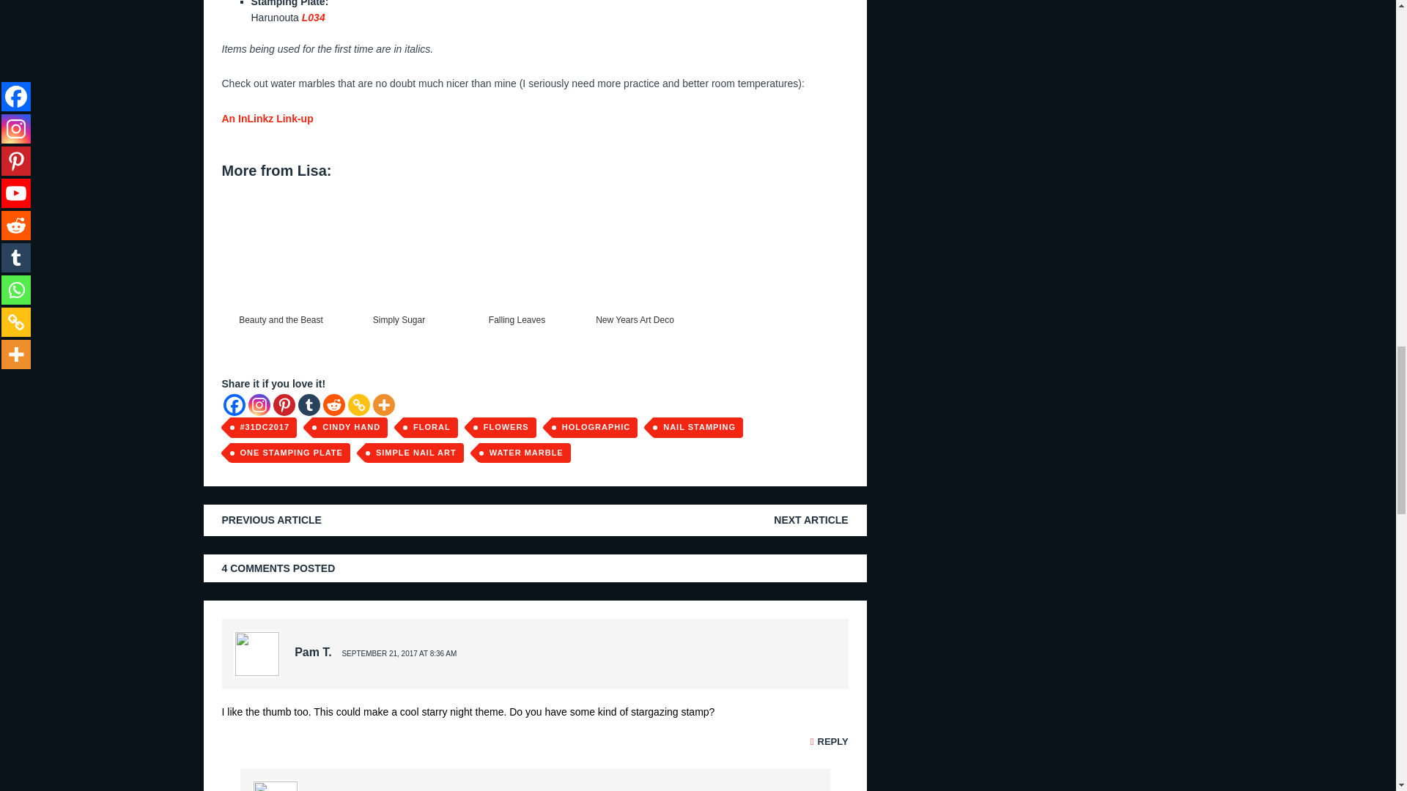 Image resolution: width=1407 pixels, height=791 pixels. What do you see at coordinates (283, 404) in the screenshot?
I see `Pinterest` at bounding box center [283, 404].